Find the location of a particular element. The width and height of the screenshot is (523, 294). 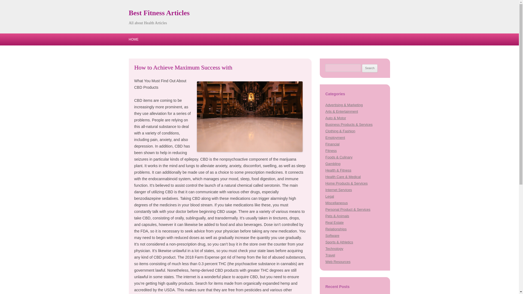

Relationships is located at coordinates (336, 229).